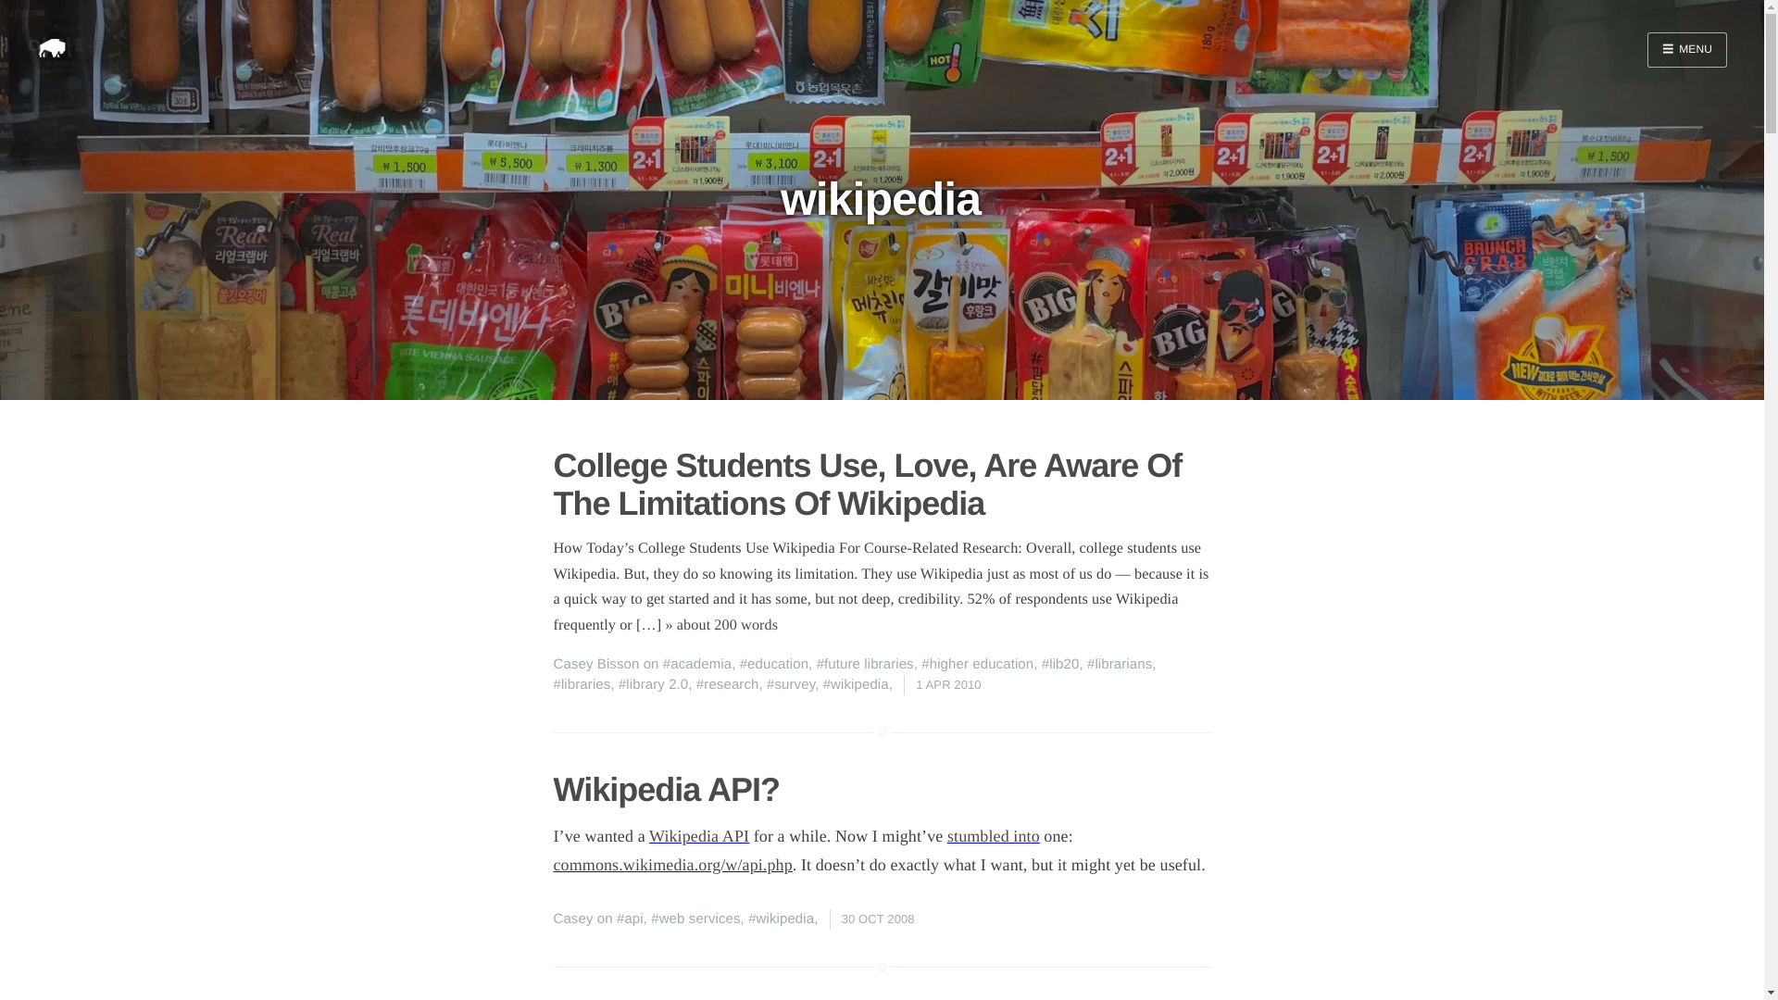  What do you see at coordinates (994, 835) in the screenshot?
I see `stumbled into` at bounding box center [994, 835].